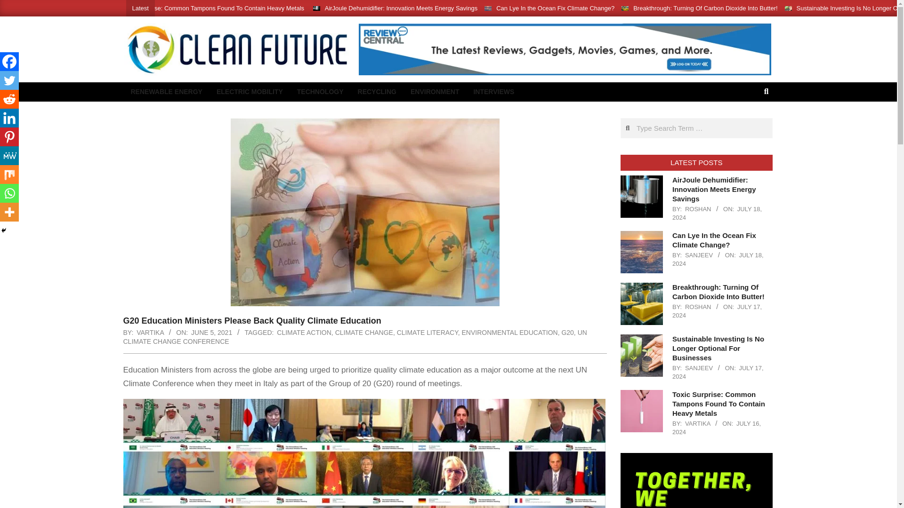 This screenshot has height=508, width=904. I want to click on Twitter, so click(9, 80).